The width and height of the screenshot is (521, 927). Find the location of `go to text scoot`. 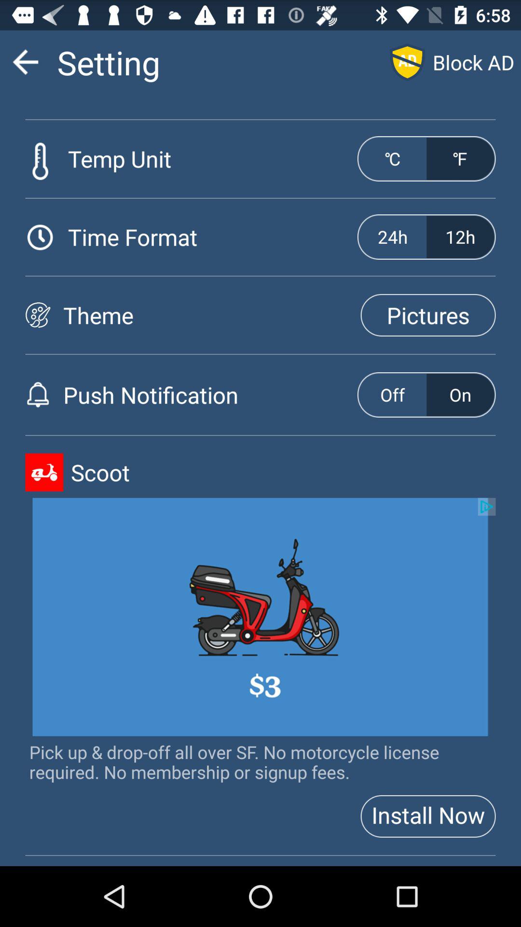

go to text scoot is located at coordinates (283, 472).